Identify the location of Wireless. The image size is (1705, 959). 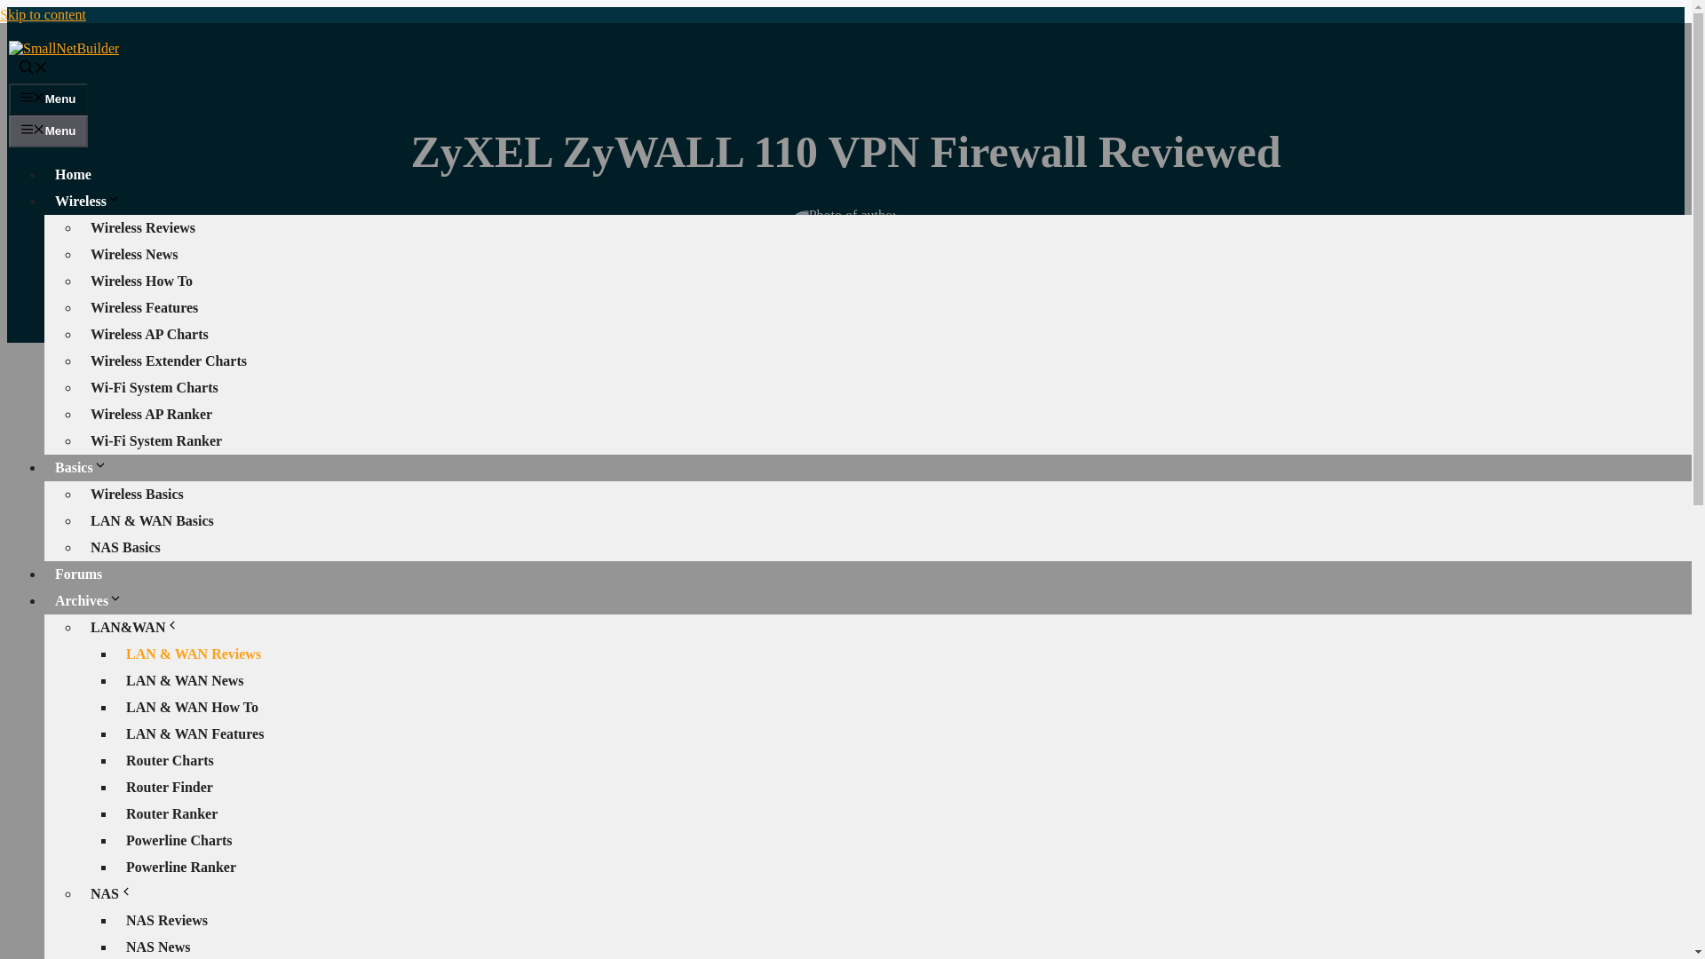
(92, 201).